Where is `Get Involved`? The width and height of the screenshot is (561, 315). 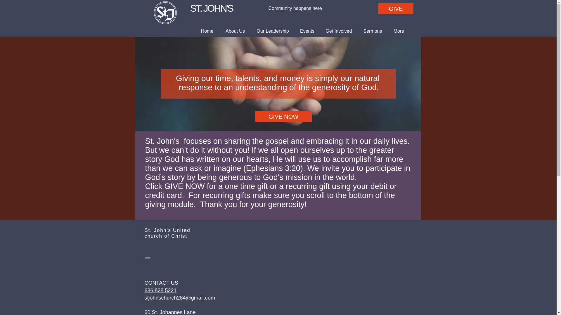
Get Involved is located at coordinates (339, 31).